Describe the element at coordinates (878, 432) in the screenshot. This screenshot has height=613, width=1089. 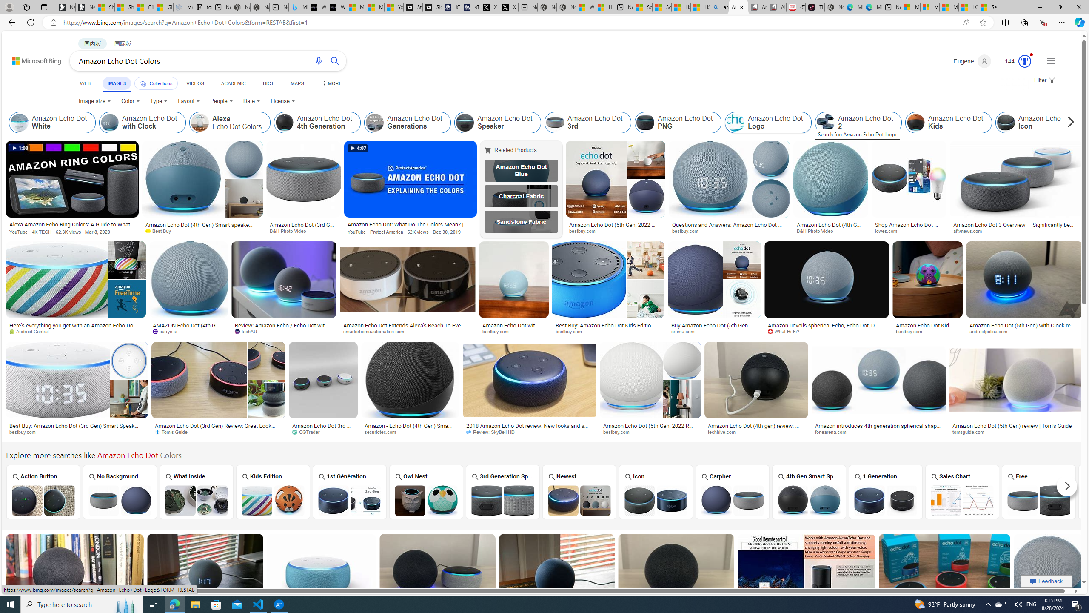
I see `fonearena.com` at that location.